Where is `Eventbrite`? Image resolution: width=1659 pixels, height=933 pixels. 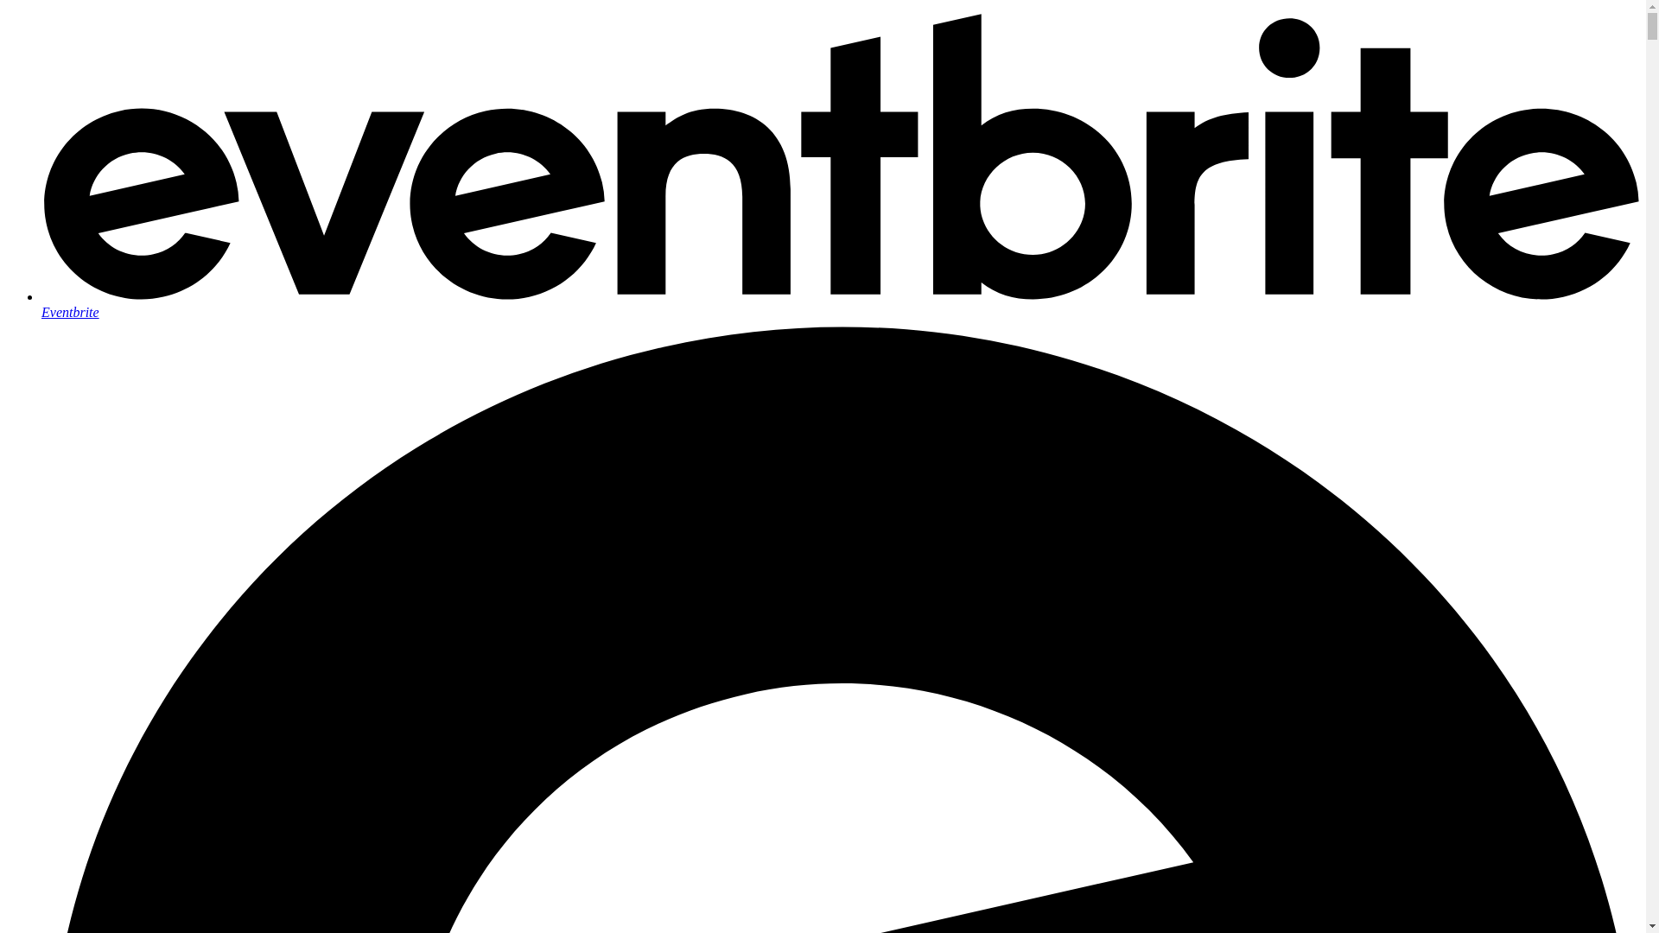 Eventbrite is located at coordinates (840, 304).